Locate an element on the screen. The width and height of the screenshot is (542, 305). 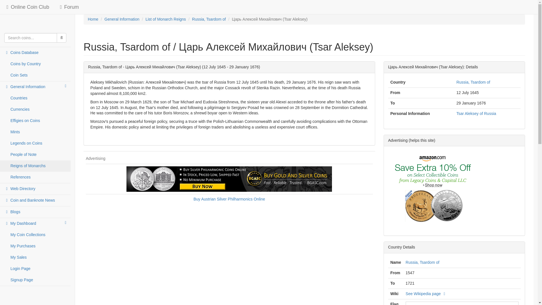
Mints is located at coordinates (35, 132).